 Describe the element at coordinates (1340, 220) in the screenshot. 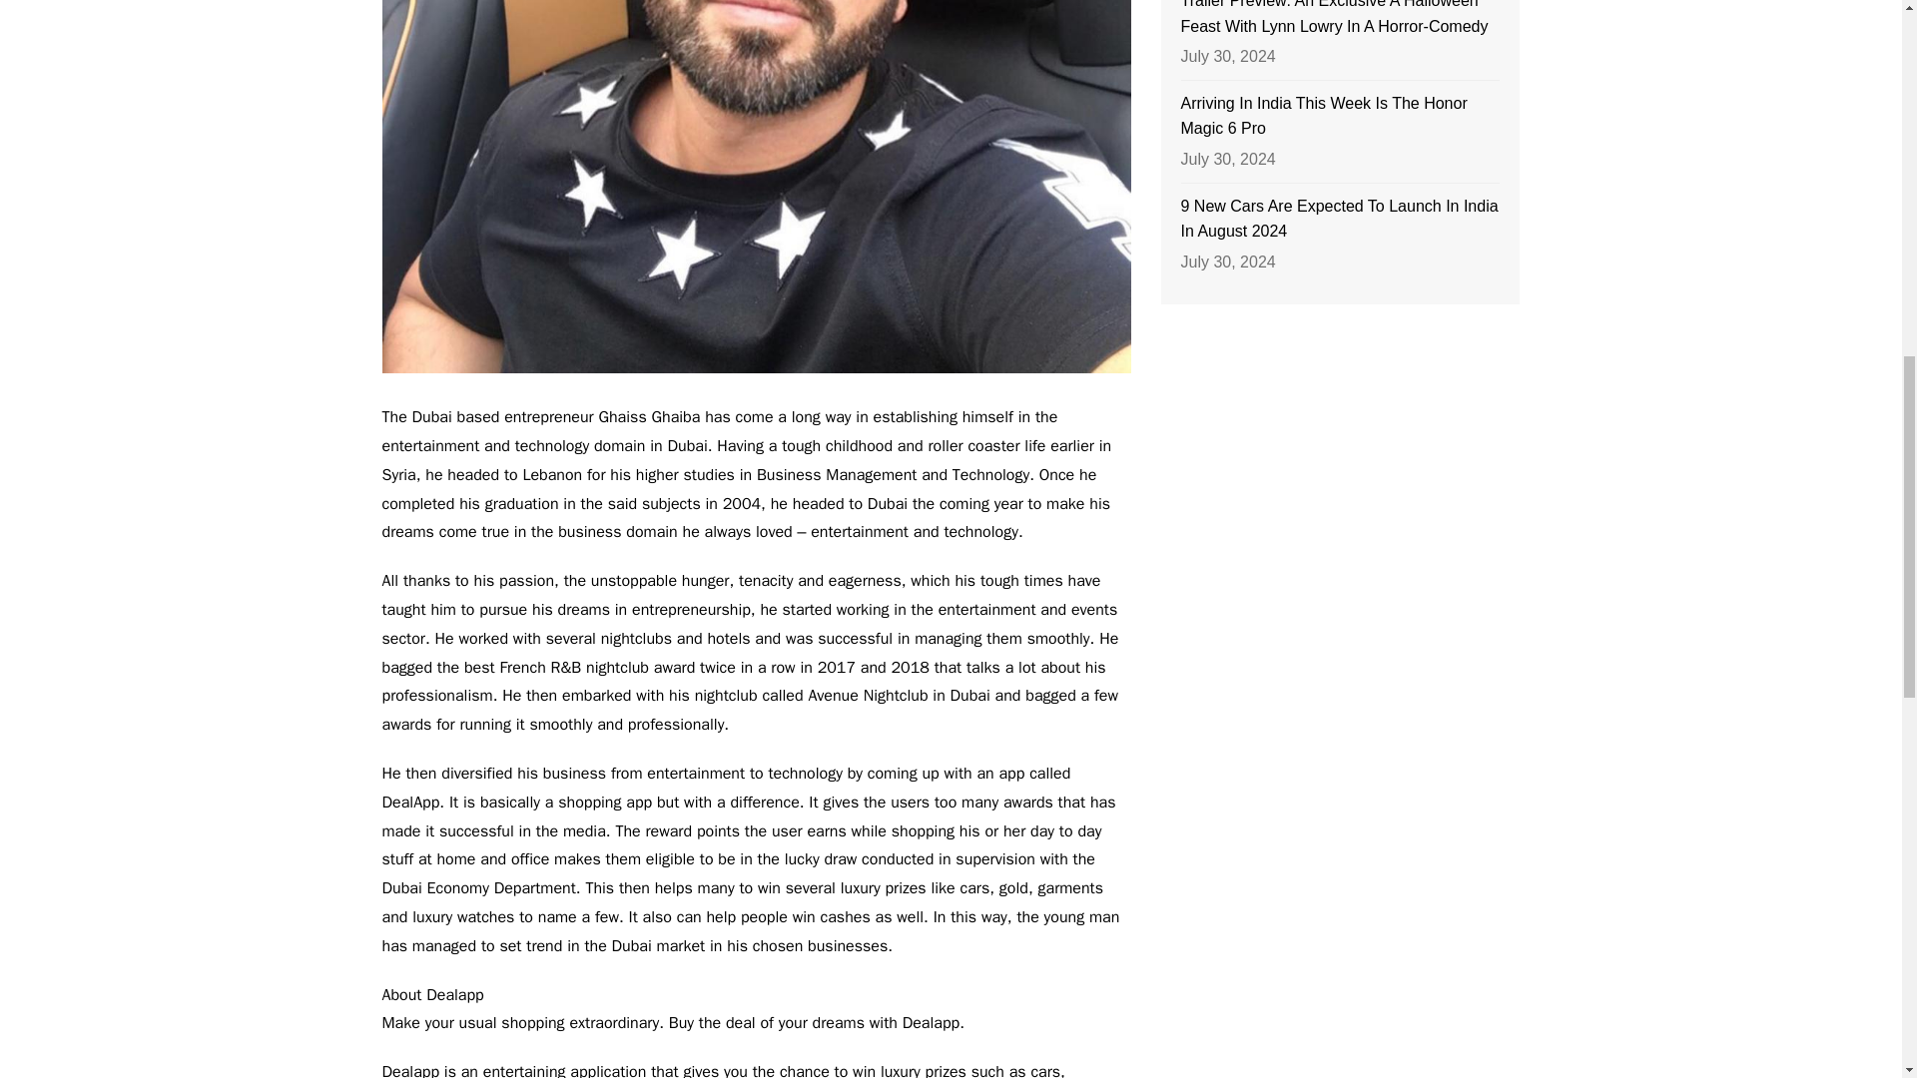

I see `9 New Cars Are Expected To Launch In India In August 2024` at that location.